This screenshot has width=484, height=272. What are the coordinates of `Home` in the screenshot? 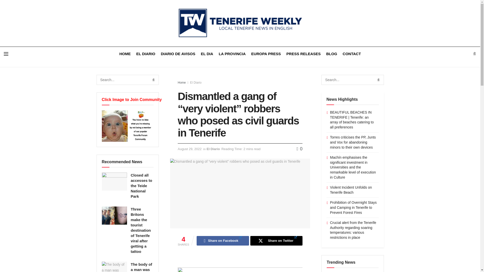 It's located at (181, 82).